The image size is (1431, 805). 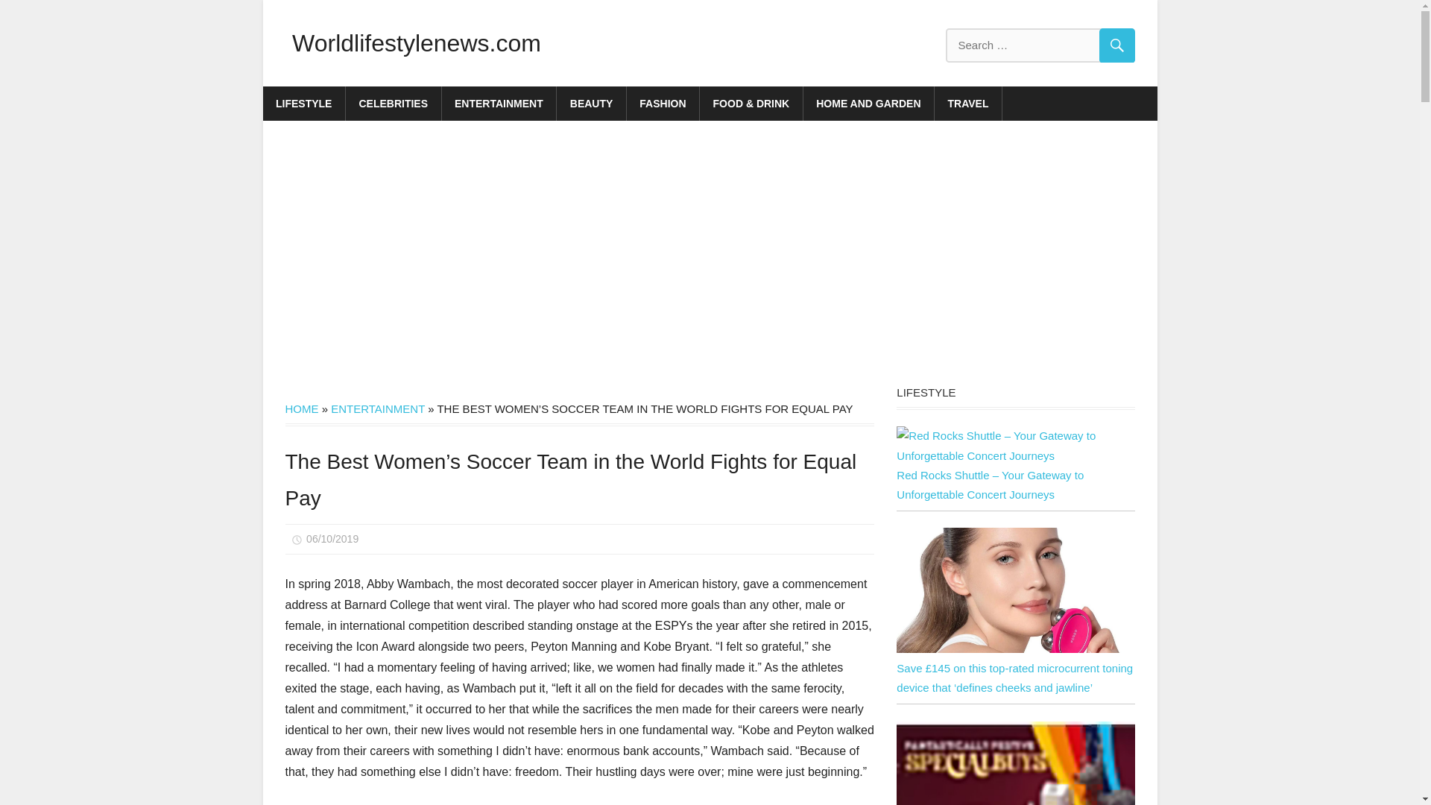 I want to click on ENTERTAINMENT, so click(x=499, y=103).